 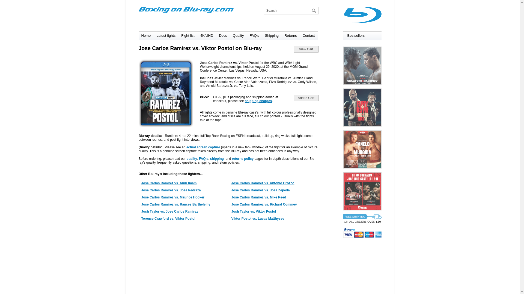 What do you see at coordinates (313, 10) in the screenshot?
I see `Search` at bounding box center [313, 10].